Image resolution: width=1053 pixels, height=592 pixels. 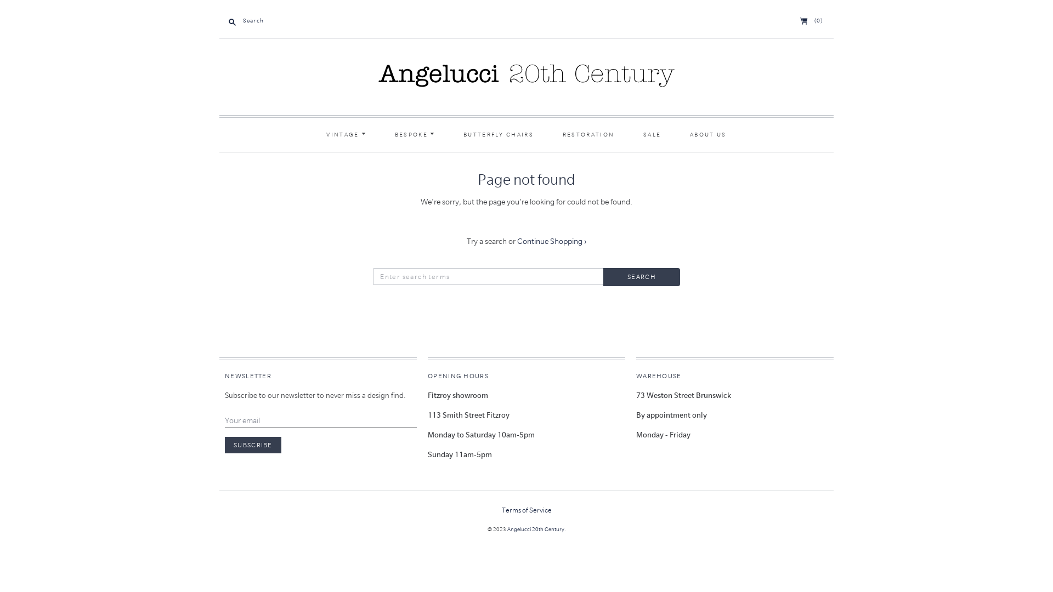 What do you see at coordinates (415, 135) in the screenshot?
I see `BESPOKE` at bounding box center [415, 135].